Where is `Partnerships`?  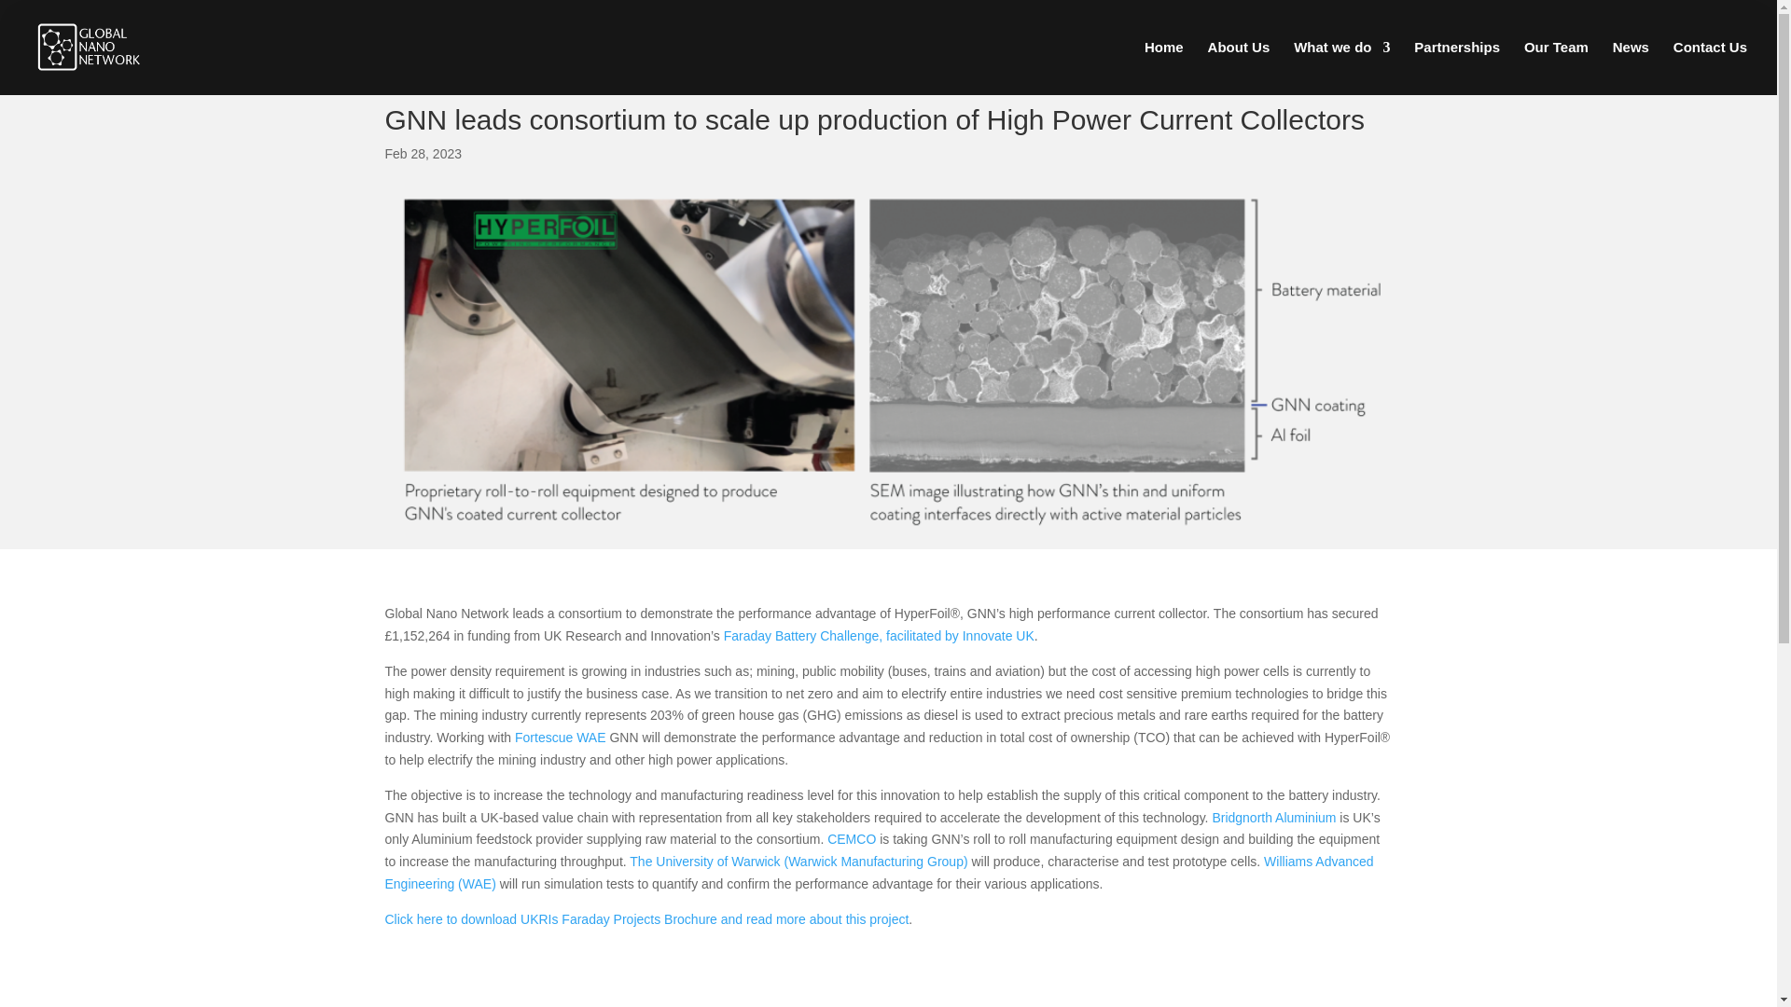 Partnerships is located at coordinates (1457, 67).